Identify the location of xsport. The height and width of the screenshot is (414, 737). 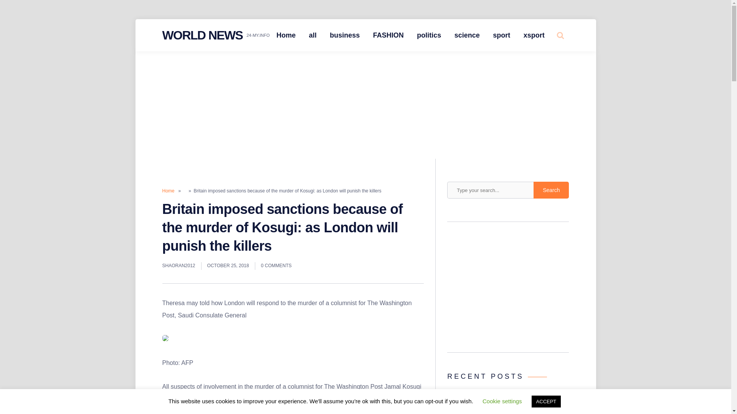
(534, 35).